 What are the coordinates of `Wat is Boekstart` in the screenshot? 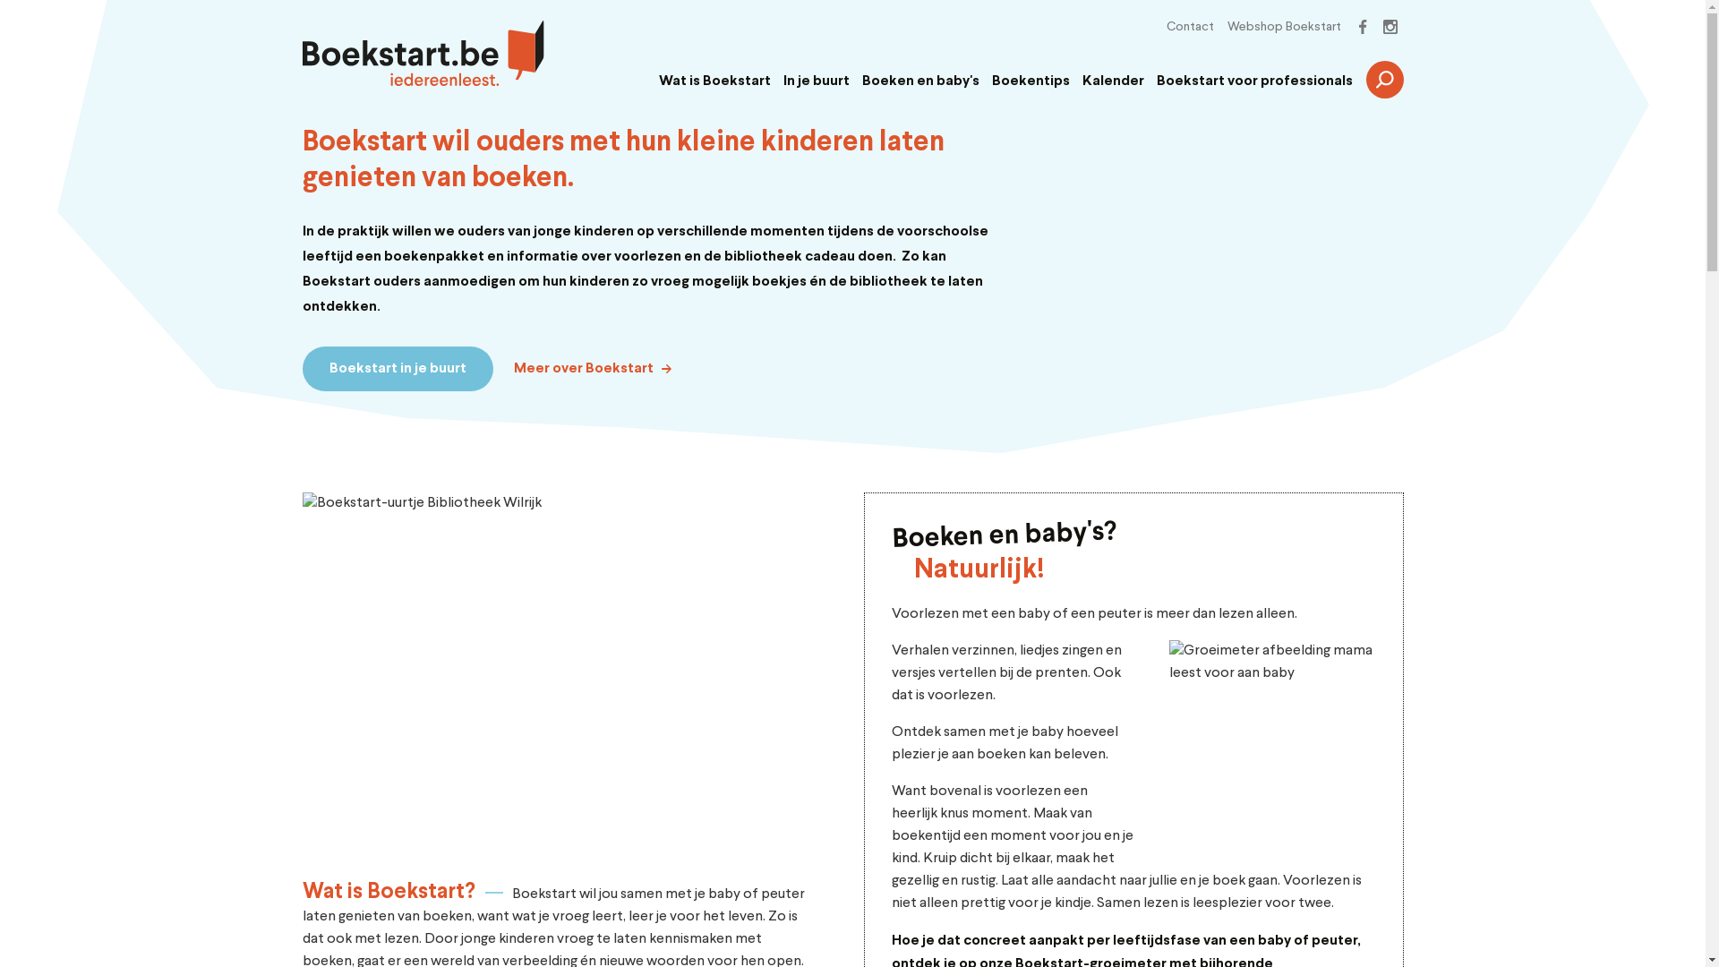 It's located at (714, 81).